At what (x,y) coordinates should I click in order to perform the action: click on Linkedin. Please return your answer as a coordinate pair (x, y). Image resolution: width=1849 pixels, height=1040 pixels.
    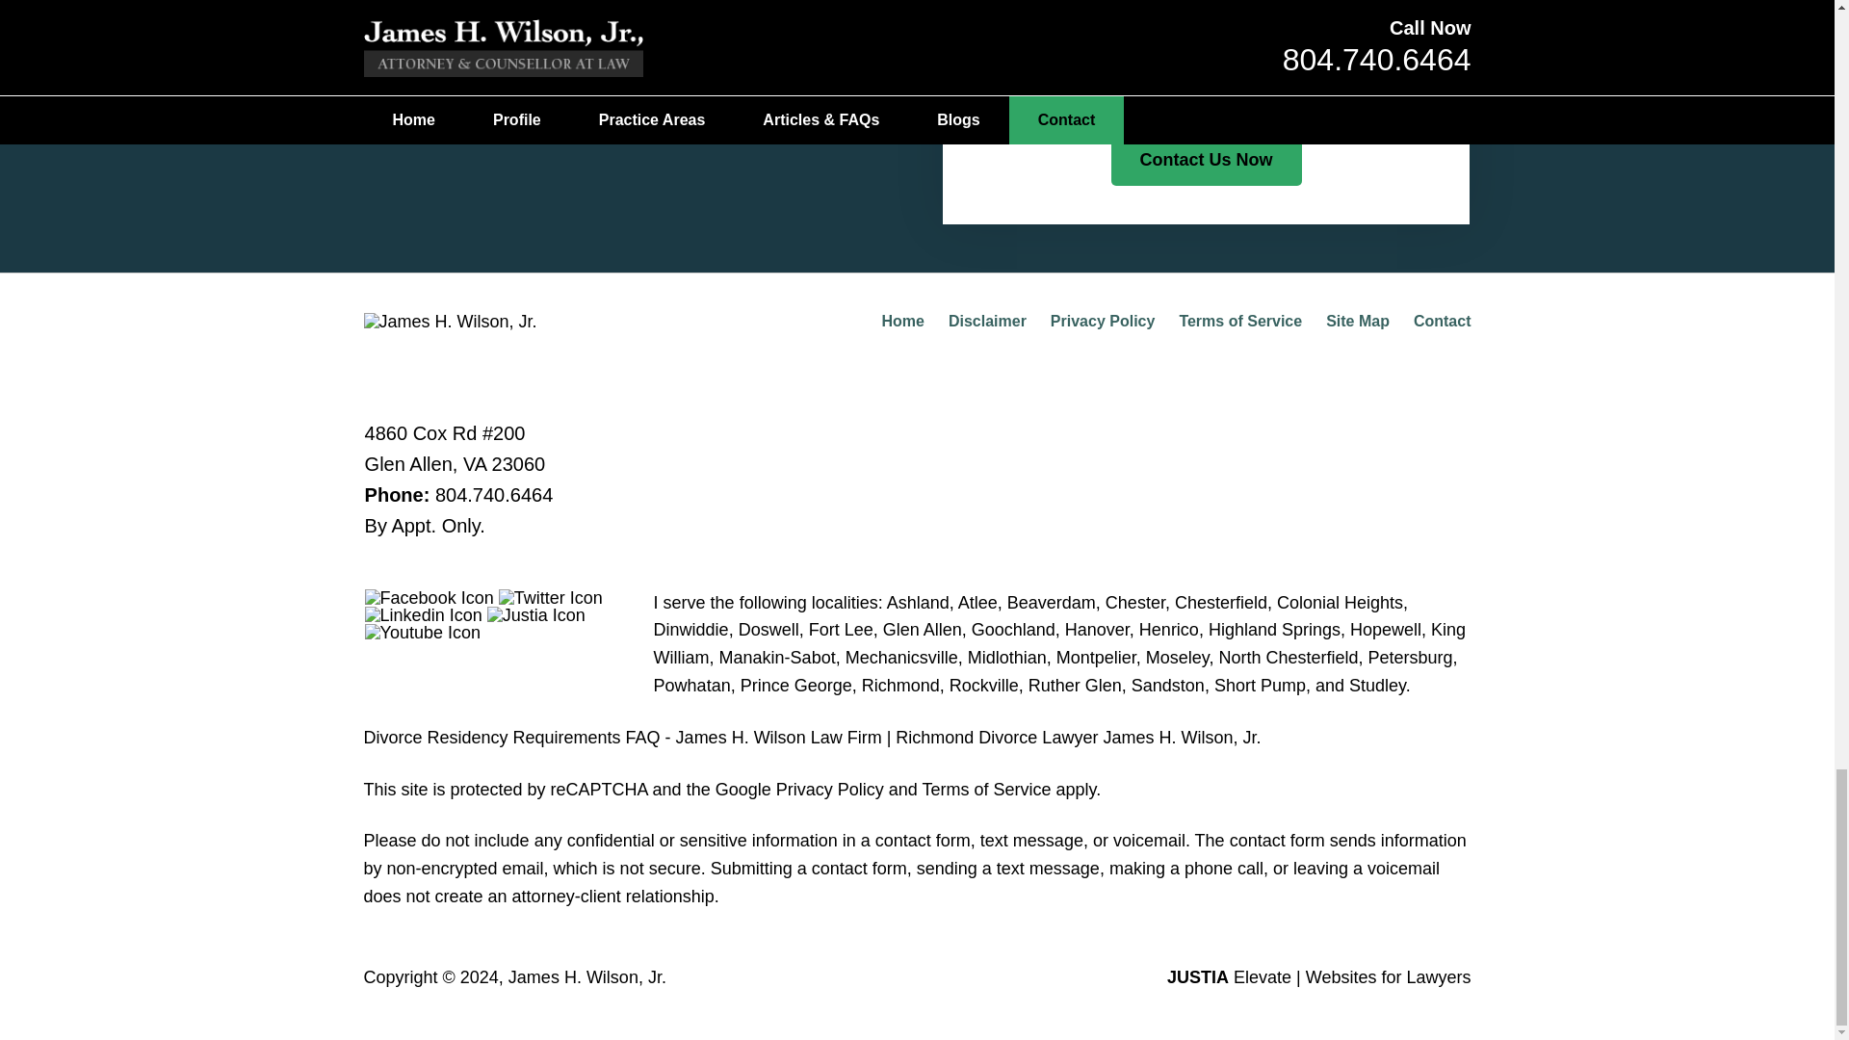
    Looking at the image, I should click on (424, 614).